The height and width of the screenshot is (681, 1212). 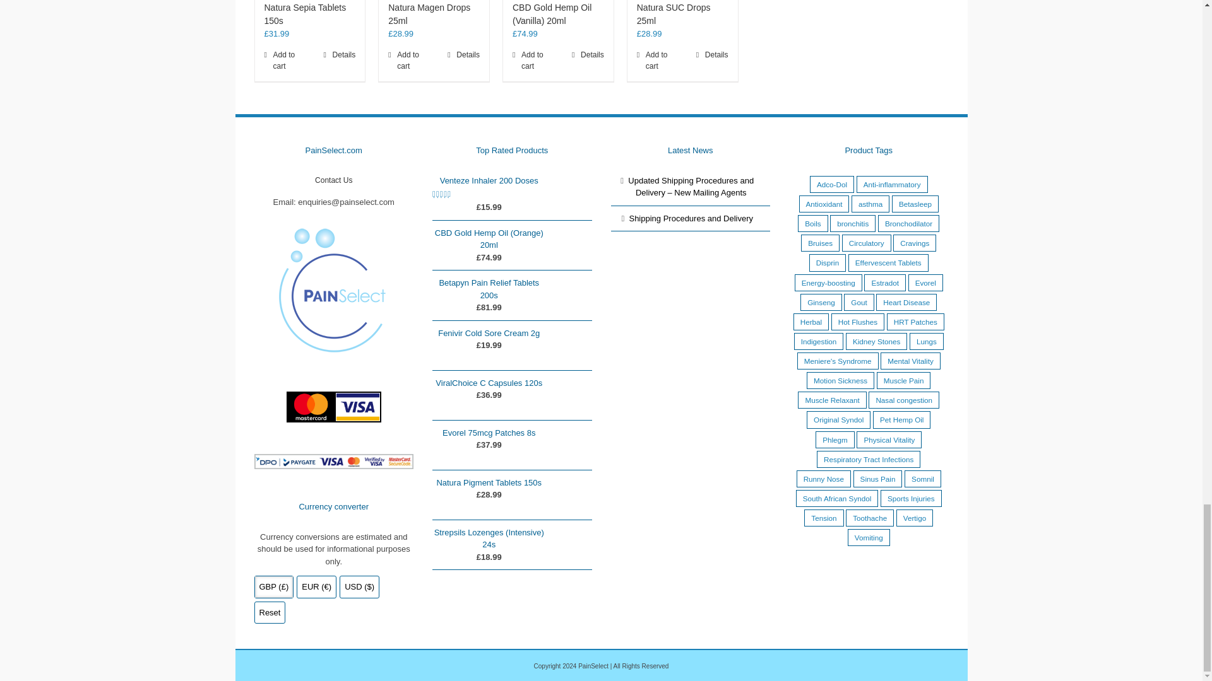 What do you see at coordinates (333, 407) in the screenshot?
I see `Mastercard and Visa Accepted` at bounding box center [333, 407].